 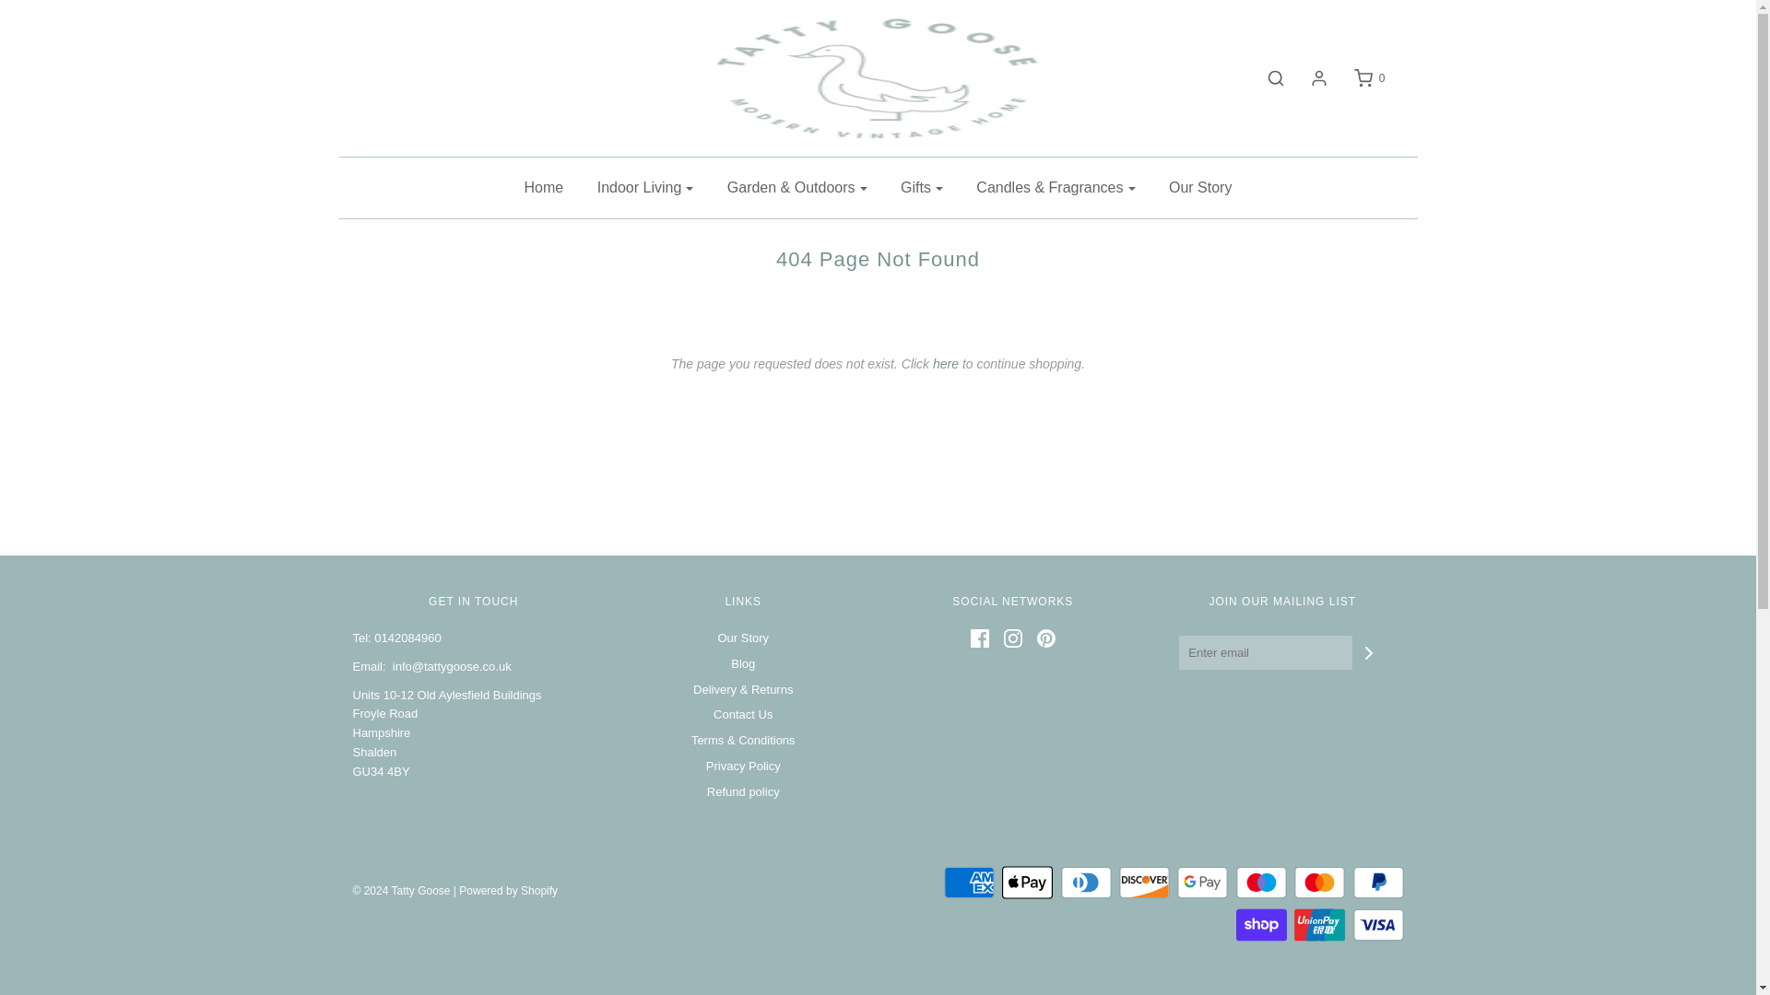 I want to click on Pinterest icon, so click(x=1045, y=638).